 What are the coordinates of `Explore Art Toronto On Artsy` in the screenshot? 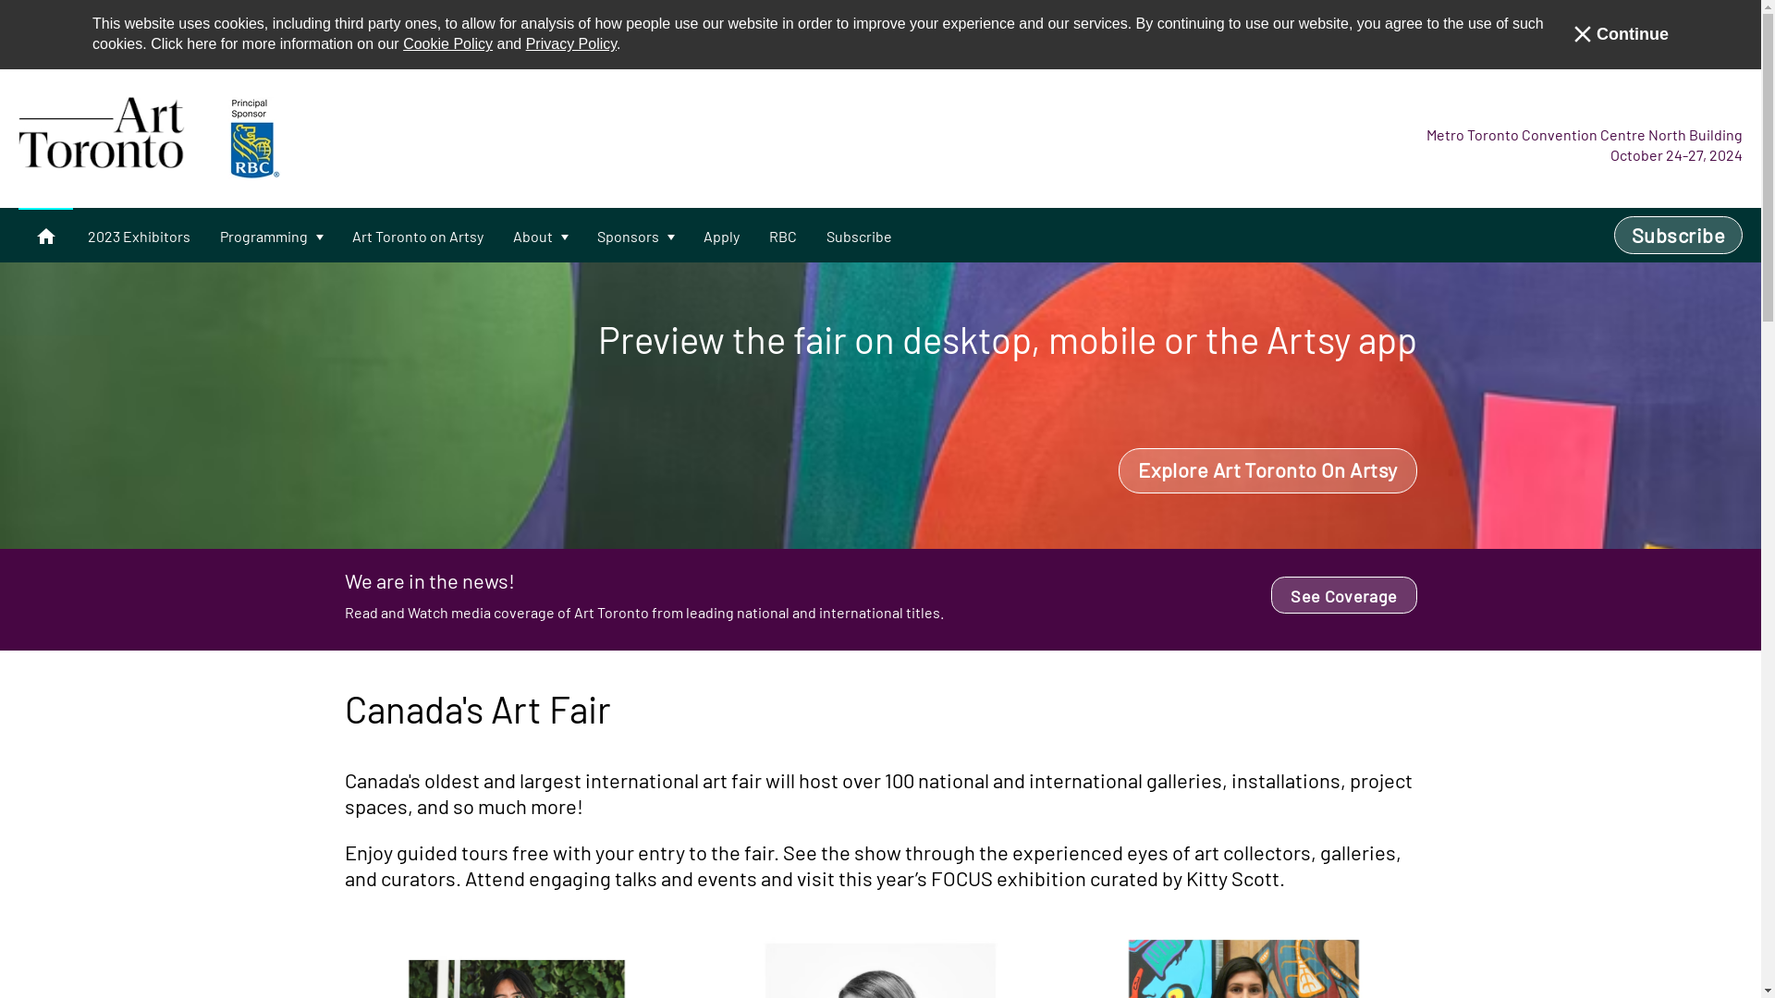 It's located at (1267, 471).